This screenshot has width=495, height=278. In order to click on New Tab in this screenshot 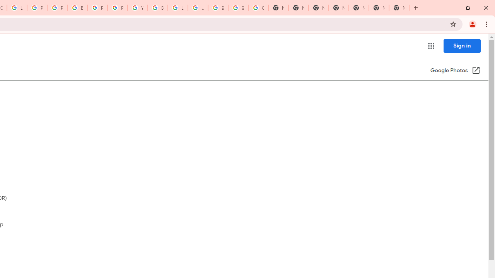, I will do `click(399, 8)`.